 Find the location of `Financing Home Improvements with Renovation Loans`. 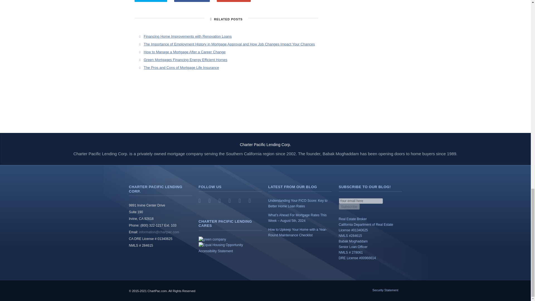

Financing Home Improvements with Renovation Loans is located at coordinates (188, 36).